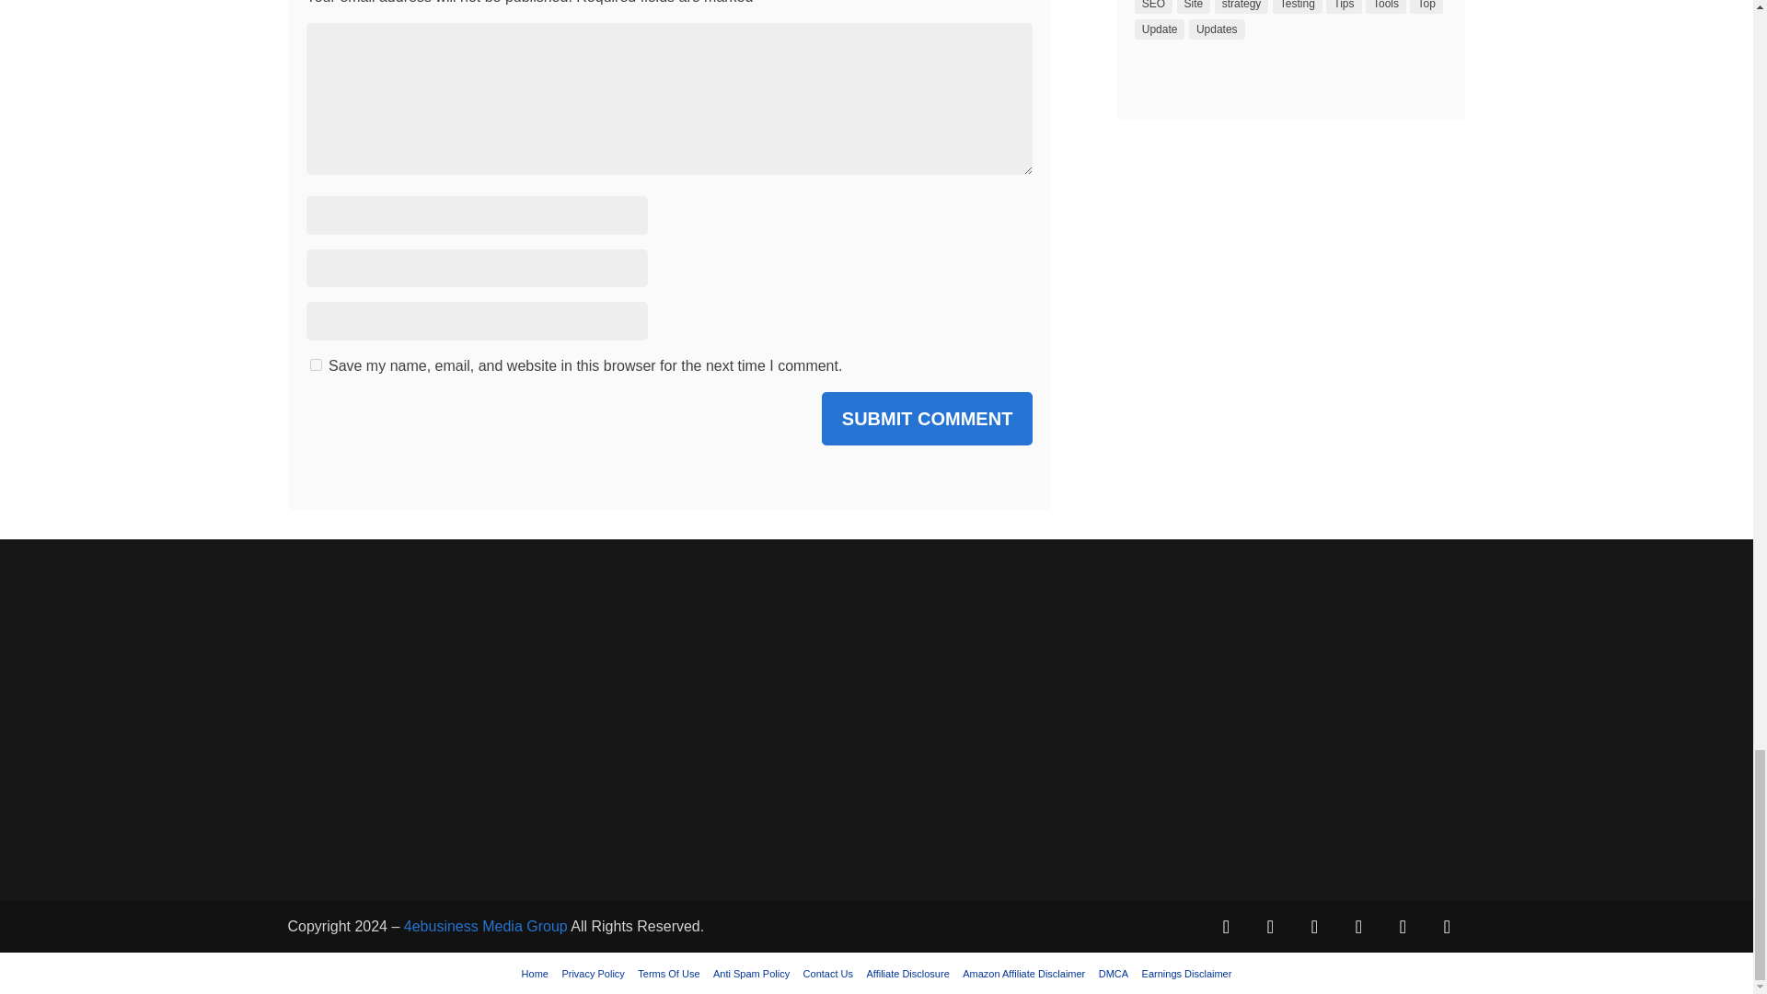 Image resolution: width=1767 pixels, height=994 pixels. What do you see at coordinates (1225, 927) in the screenshot?
I see `Follow on Facebook` at bounding box center [1225, 927].